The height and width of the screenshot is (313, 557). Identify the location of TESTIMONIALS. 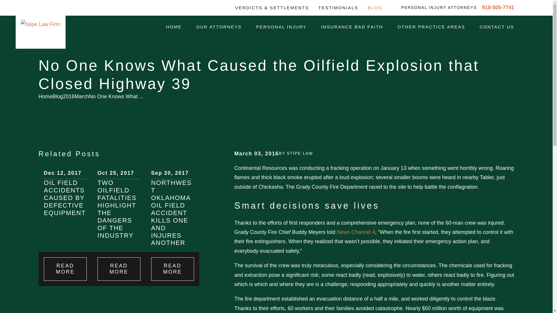
(338, 8).